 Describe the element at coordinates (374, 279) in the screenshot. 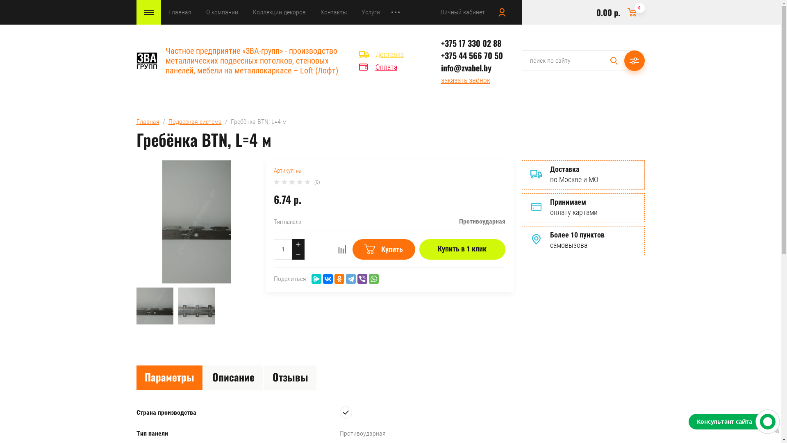

I see `WhatsApp` at that location.